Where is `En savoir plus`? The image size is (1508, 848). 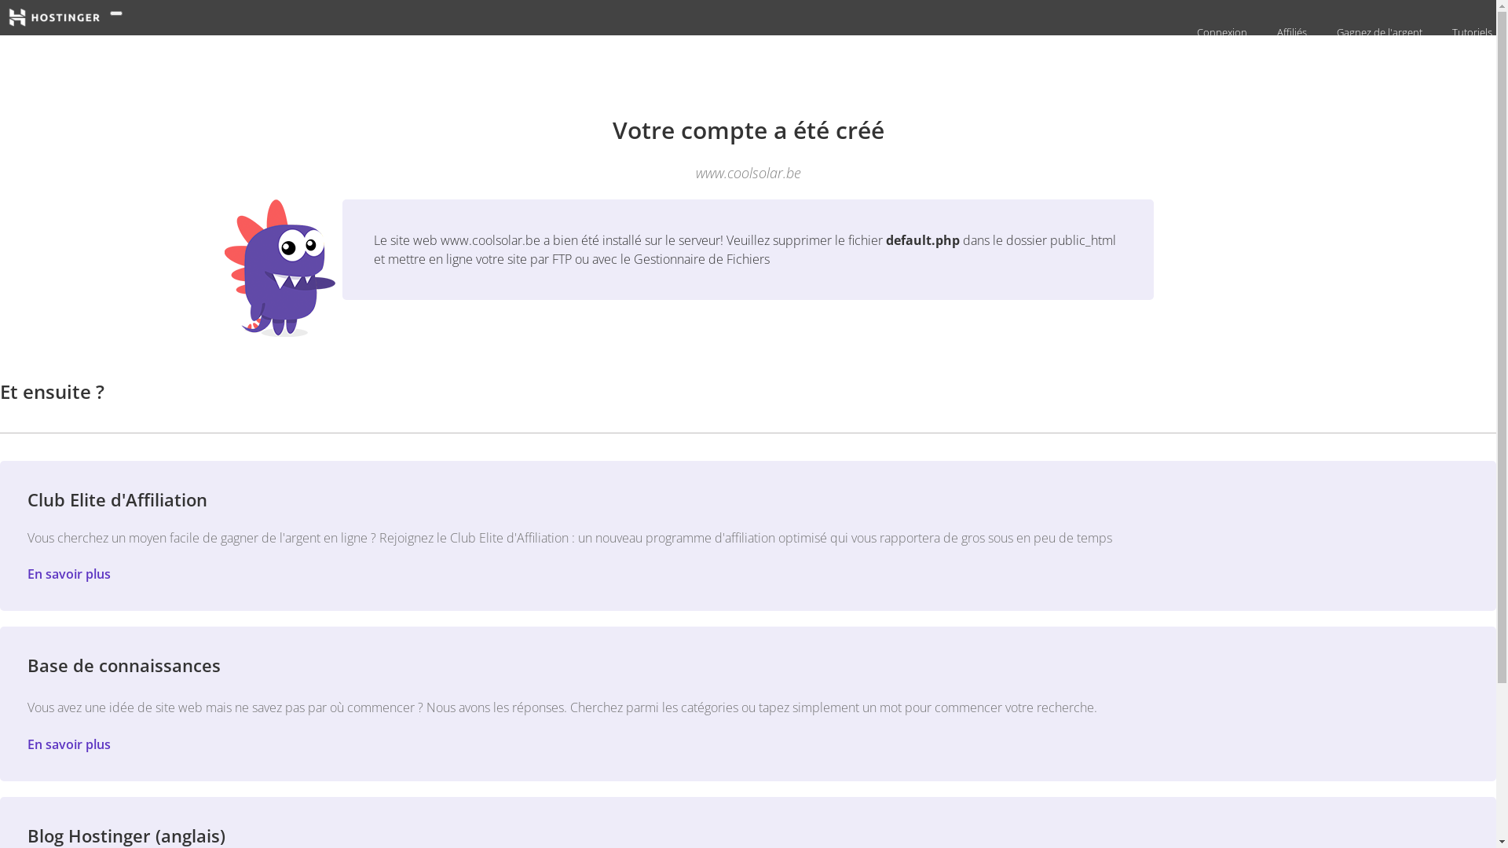
En savoir plus is located at coordinates (69, 744).